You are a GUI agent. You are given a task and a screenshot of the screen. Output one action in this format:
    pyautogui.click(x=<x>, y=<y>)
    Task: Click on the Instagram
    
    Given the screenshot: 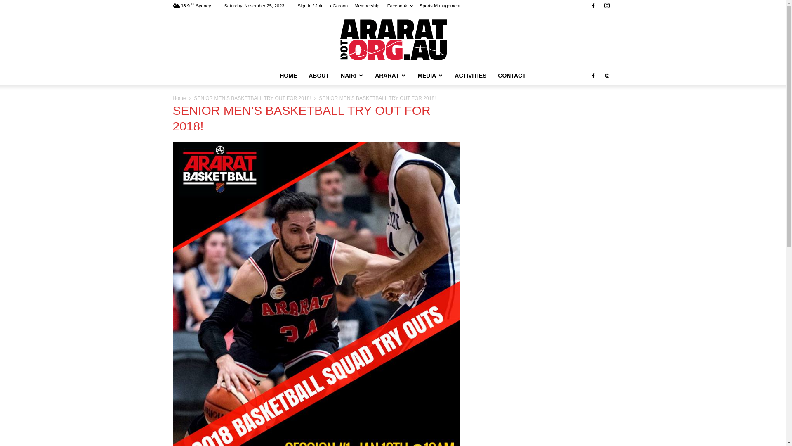 What is the action you would take?
    pyautogui.click(x=607, y=6)
    